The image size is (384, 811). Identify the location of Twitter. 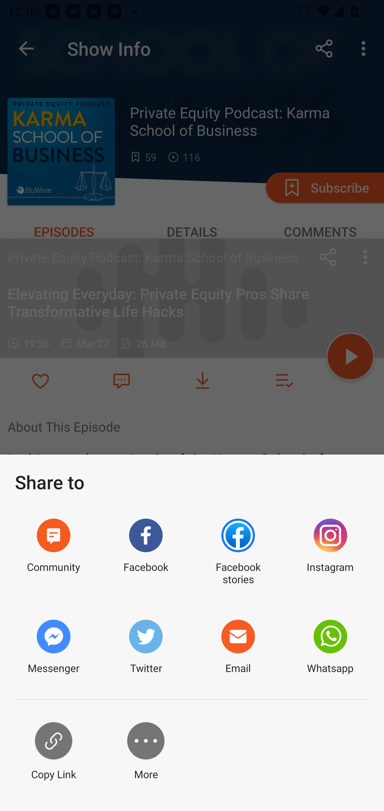
(146, 647).